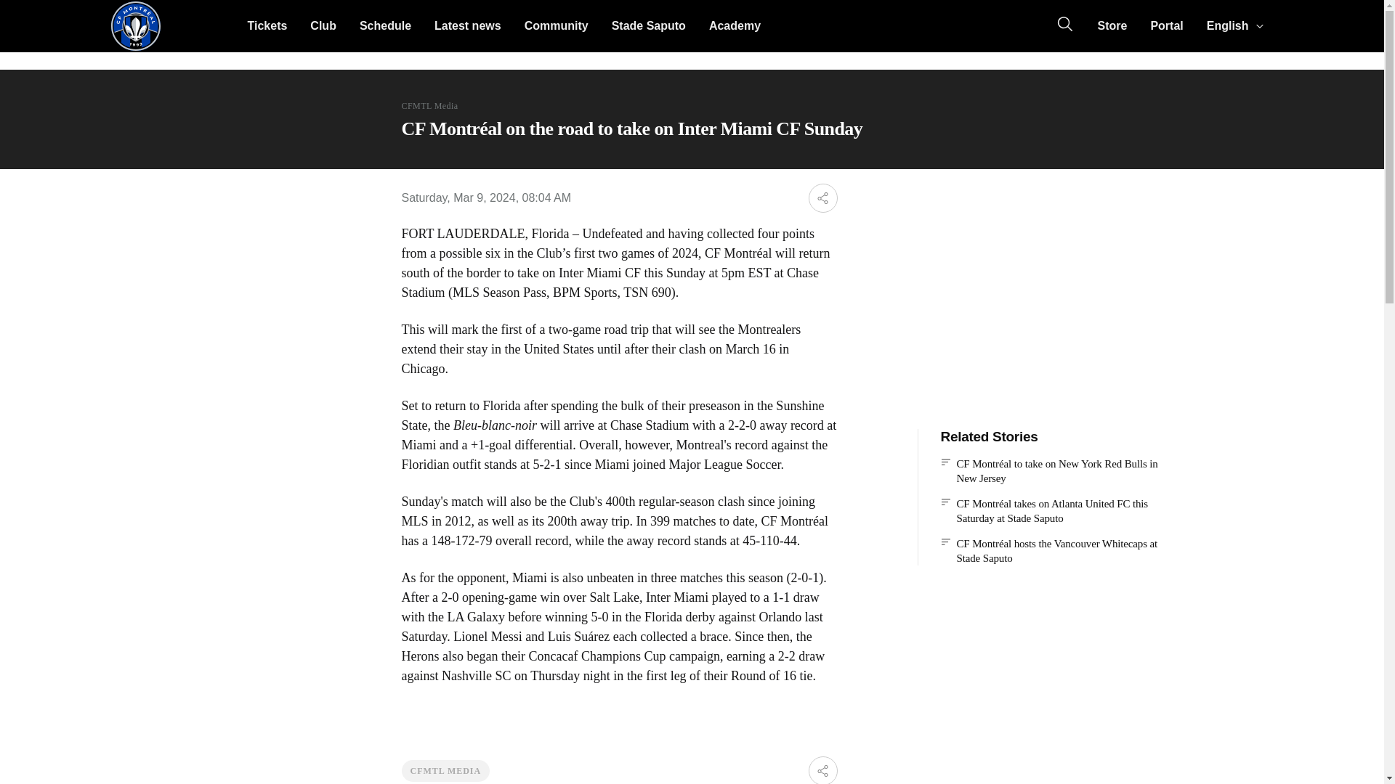  Describe the element at coordinates (735, 25) in the screenshot. I see `Academy` at that location.